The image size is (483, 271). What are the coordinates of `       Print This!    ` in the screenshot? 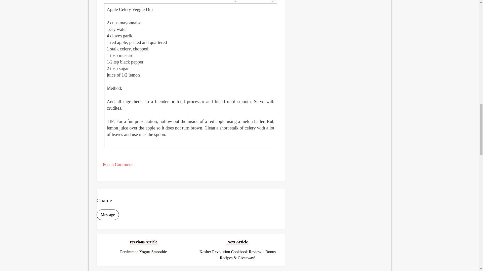 It's located at (254, 1).